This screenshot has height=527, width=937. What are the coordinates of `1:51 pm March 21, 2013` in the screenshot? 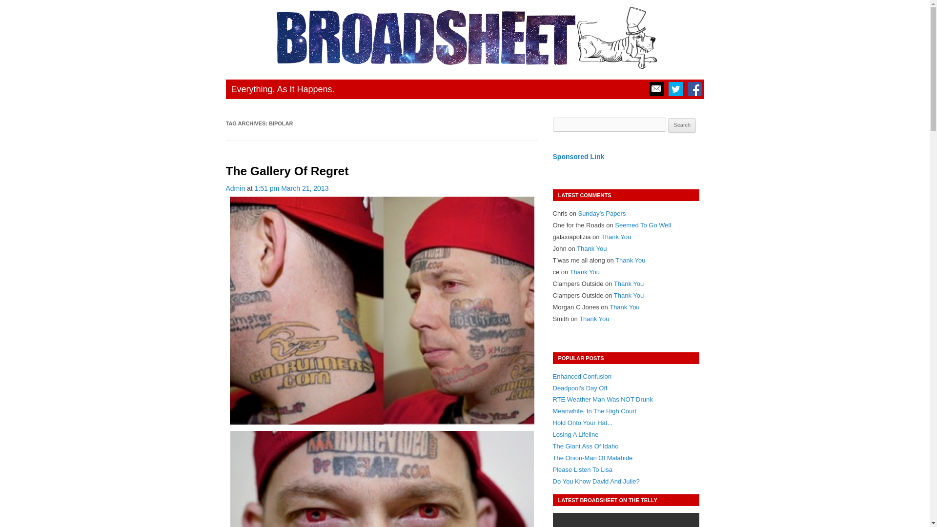 It's located at (292, 188).